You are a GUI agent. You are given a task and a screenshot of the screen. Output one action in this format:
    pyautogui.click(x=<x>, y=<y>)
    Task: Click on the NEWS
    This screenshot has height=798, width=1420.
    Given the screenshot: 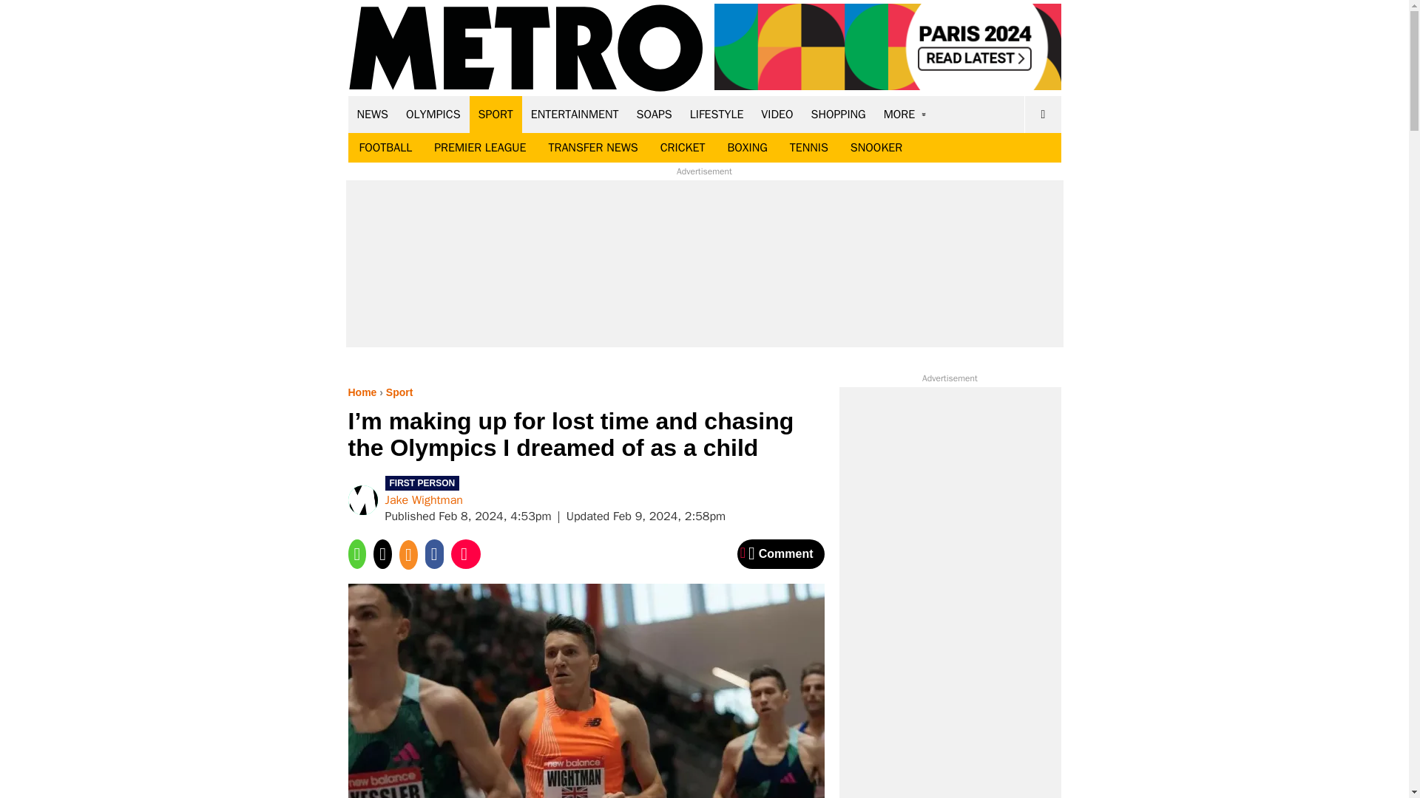 What is the action you would take?
    pyautogui.click(x=373, y=114)
    